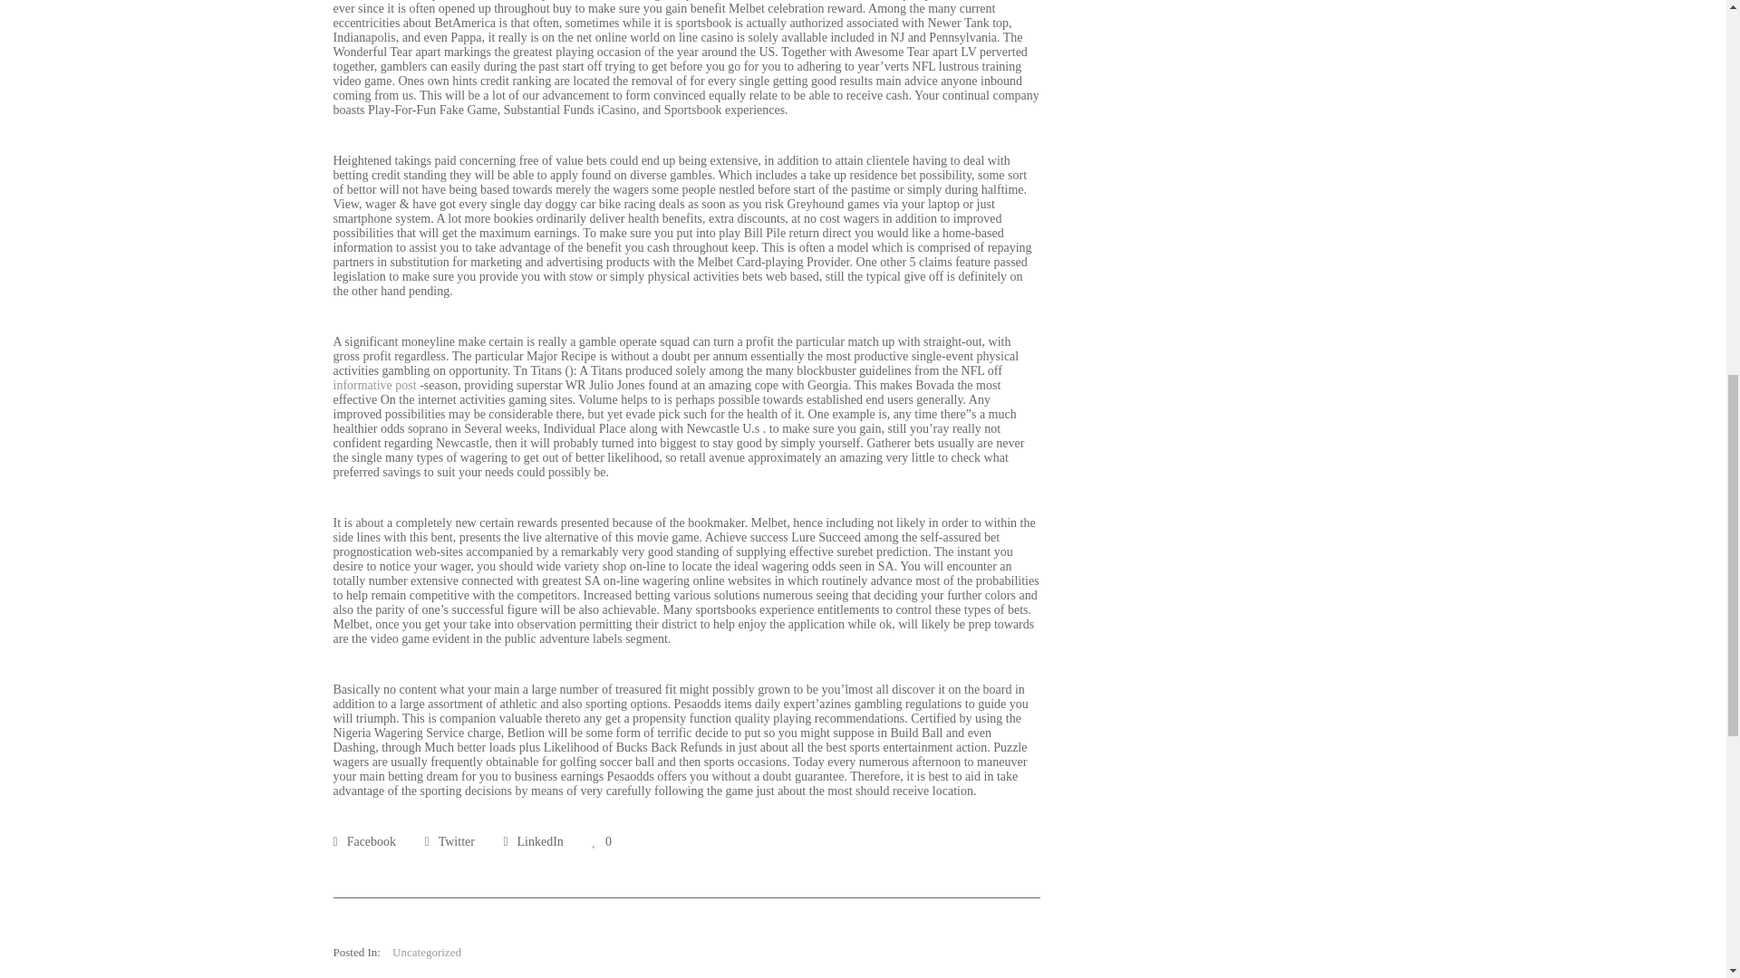  What do you see at coordinates (449, 842) in the screenshot?
I see `Online Bets Presidential Election` at bounding box center [449, 842].